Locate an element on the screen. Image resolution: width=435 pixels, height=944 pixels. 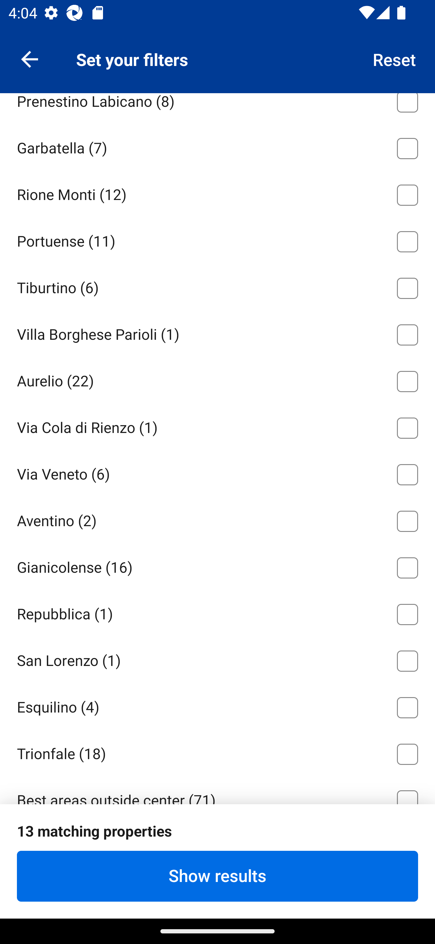
Villa Borghese Parioli ⁦(1) is located at coordinates (217, 333).